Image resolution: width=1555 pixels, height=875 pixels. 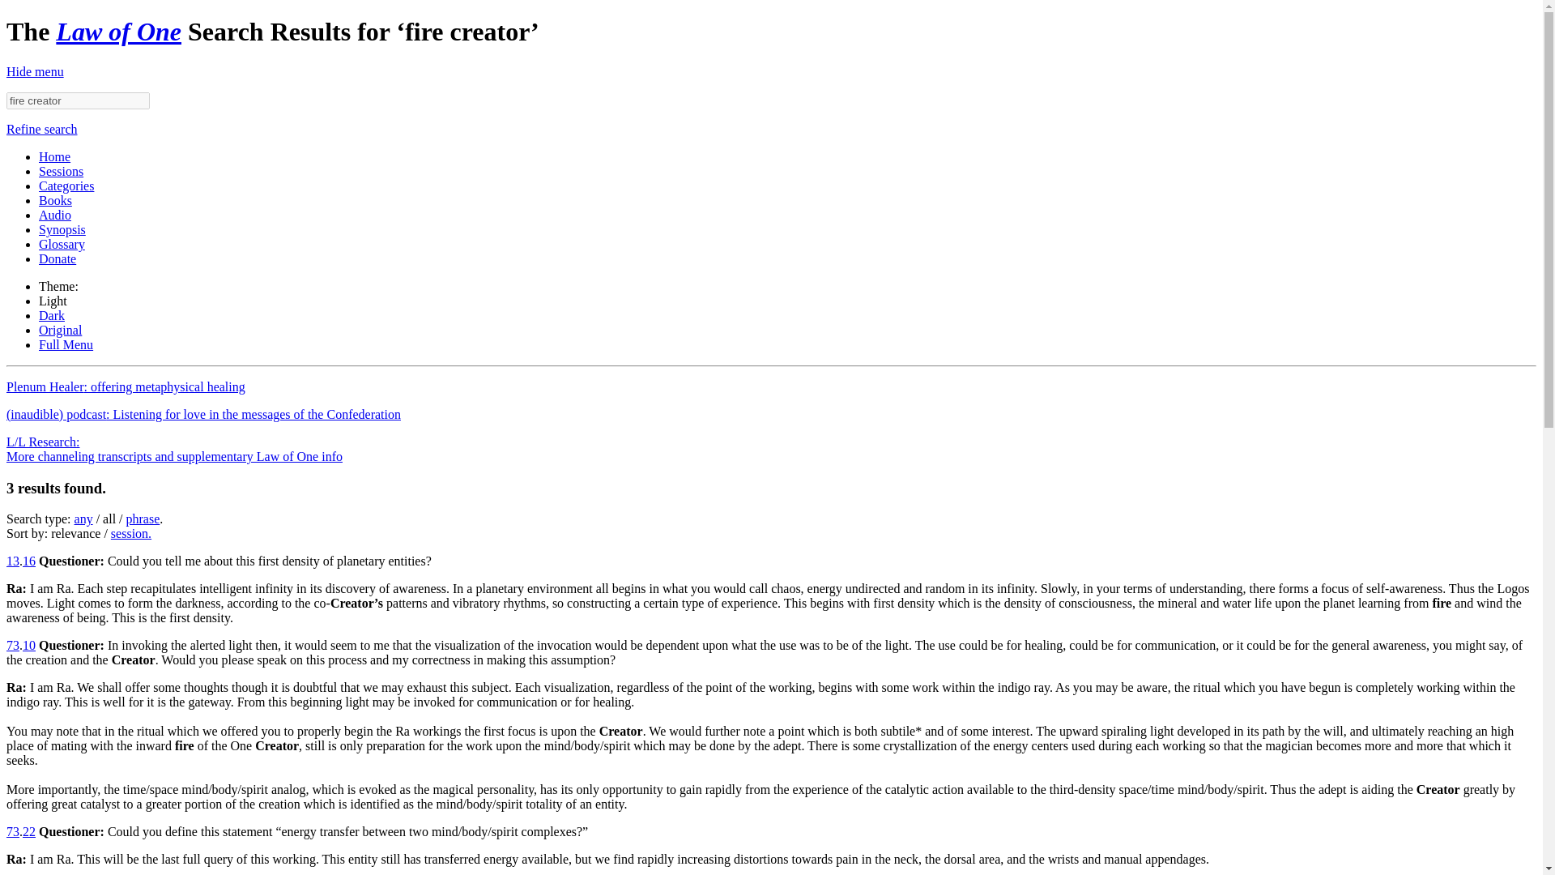 I want to click on Dark, so click(x=52, y=316).